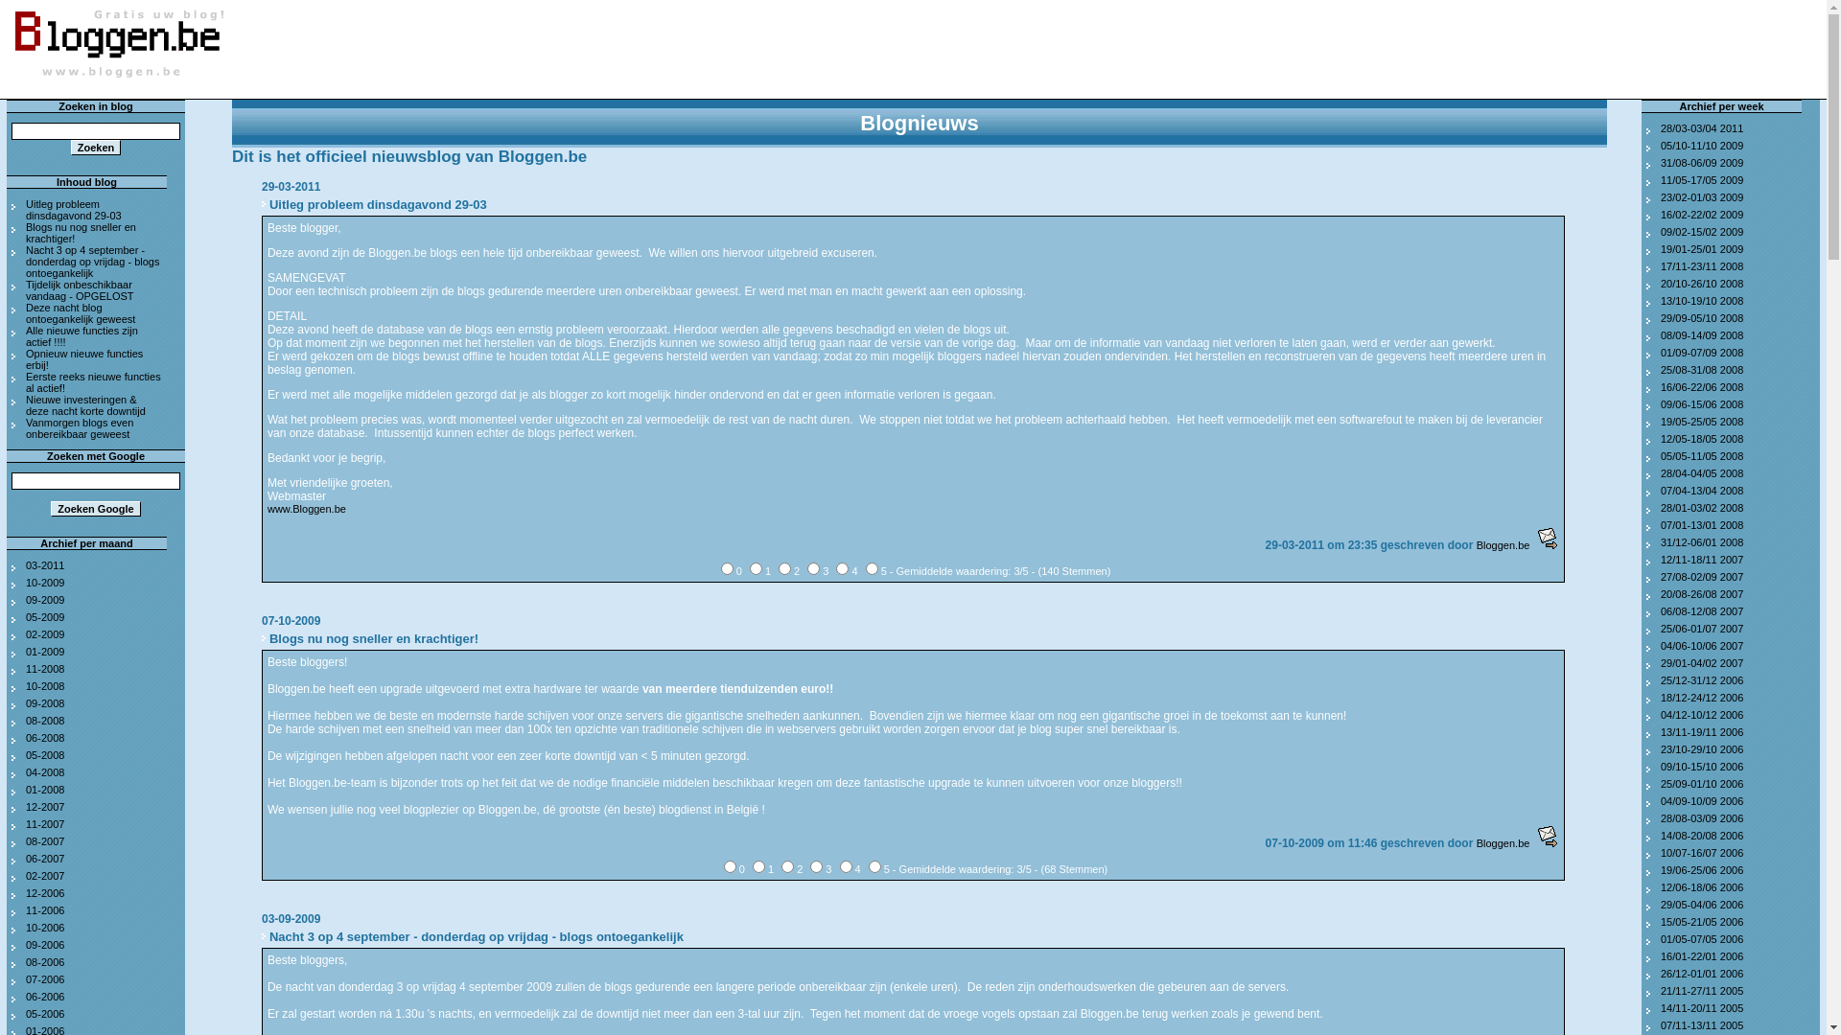  I want to click on 08-2008, so click(45, 721).